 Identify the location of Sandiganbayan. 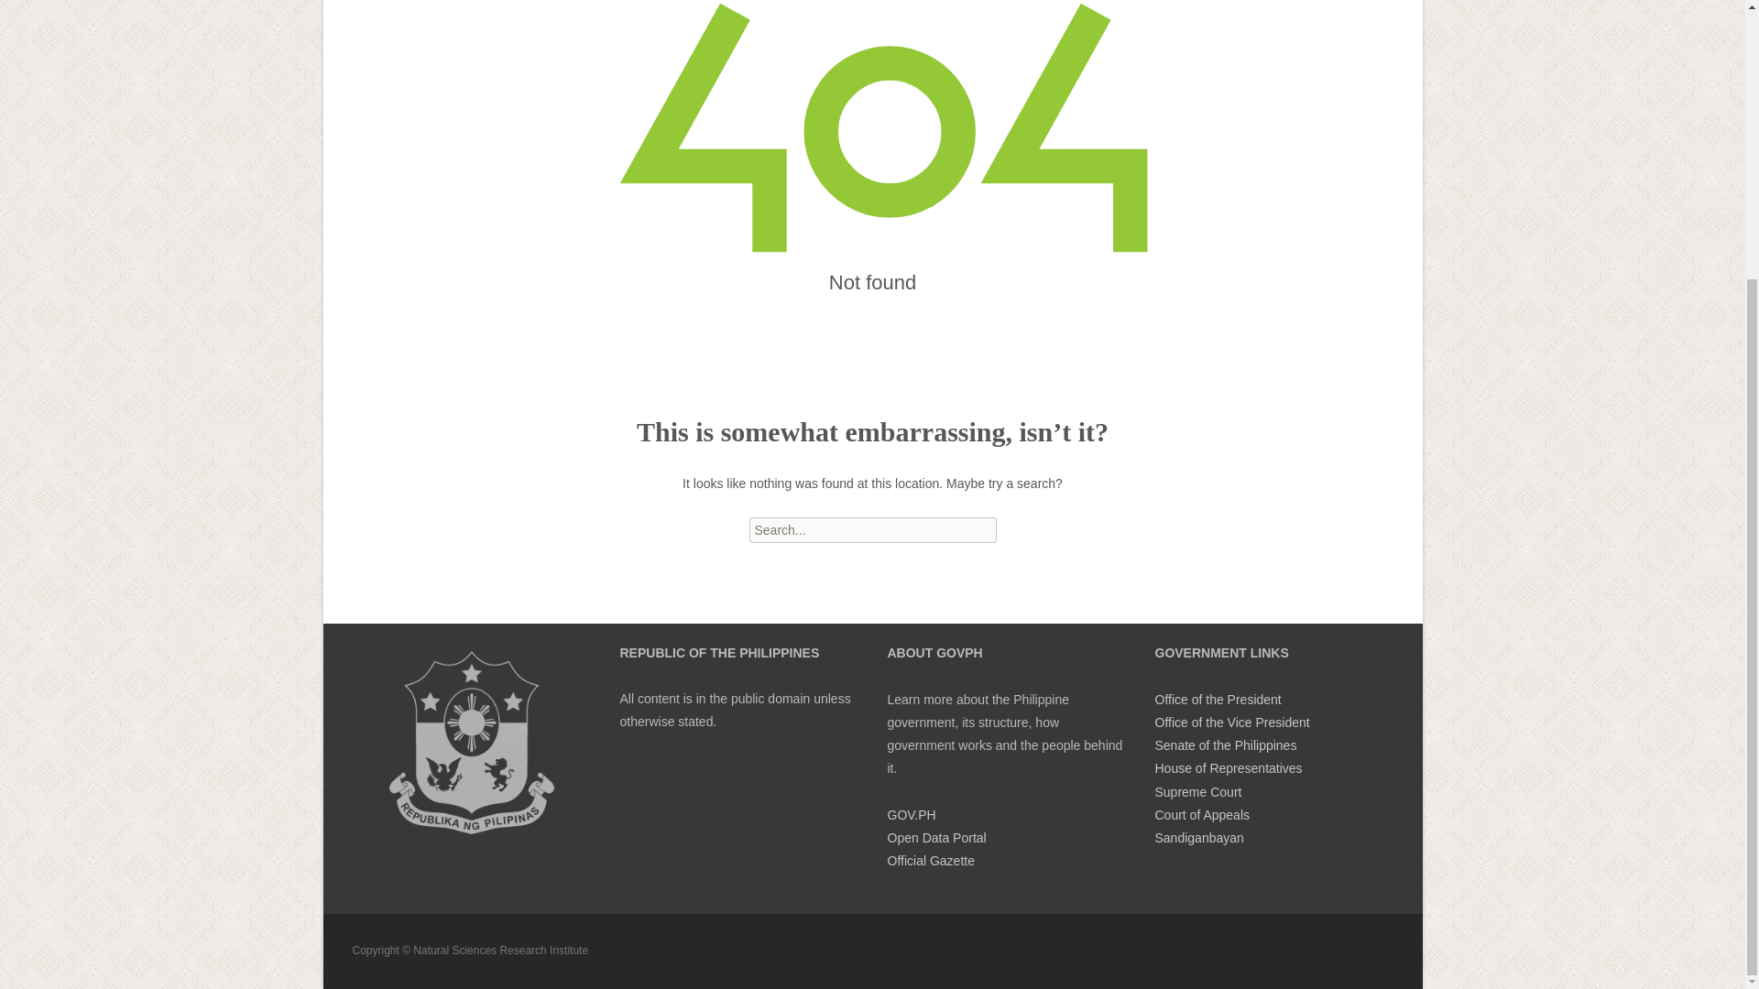
(1198, 838).